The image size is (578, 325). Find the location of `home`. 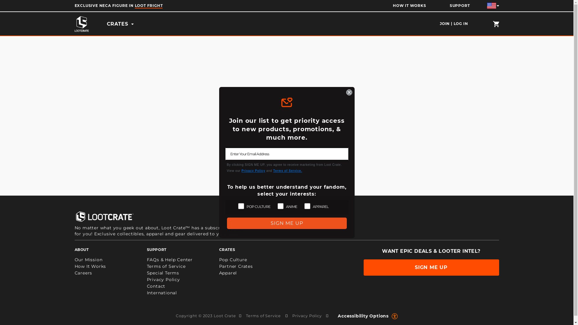

home is located at coordinates (82, 24).